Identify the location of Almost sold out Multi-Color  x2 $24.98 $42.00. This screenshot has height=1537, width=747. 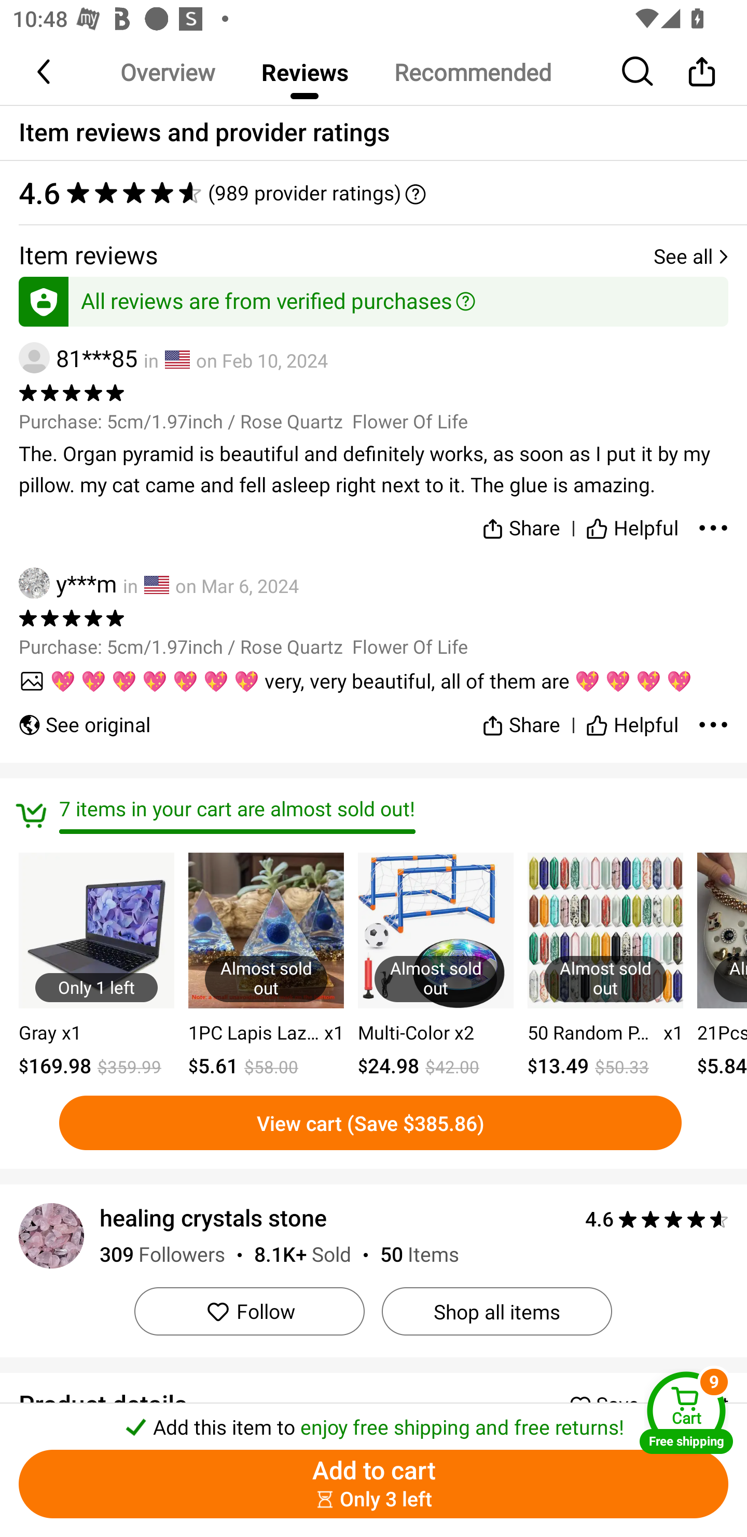
(436, 966).